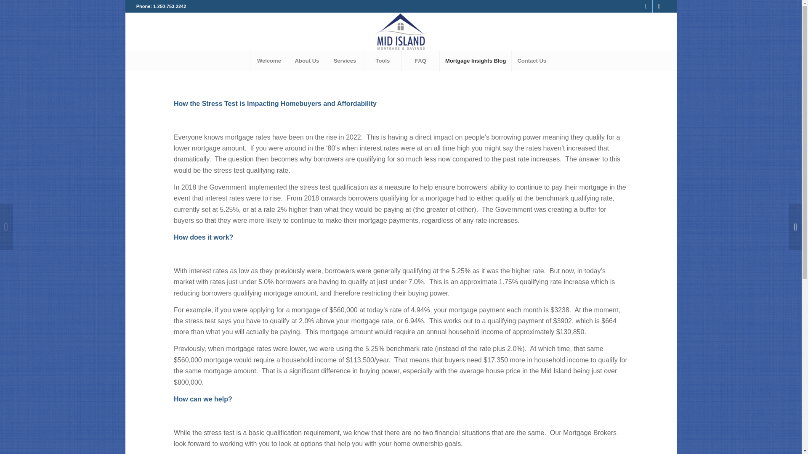  Describe the element at coordinates (401, 31) in the screenshot. I see `logo-2017` at that location.